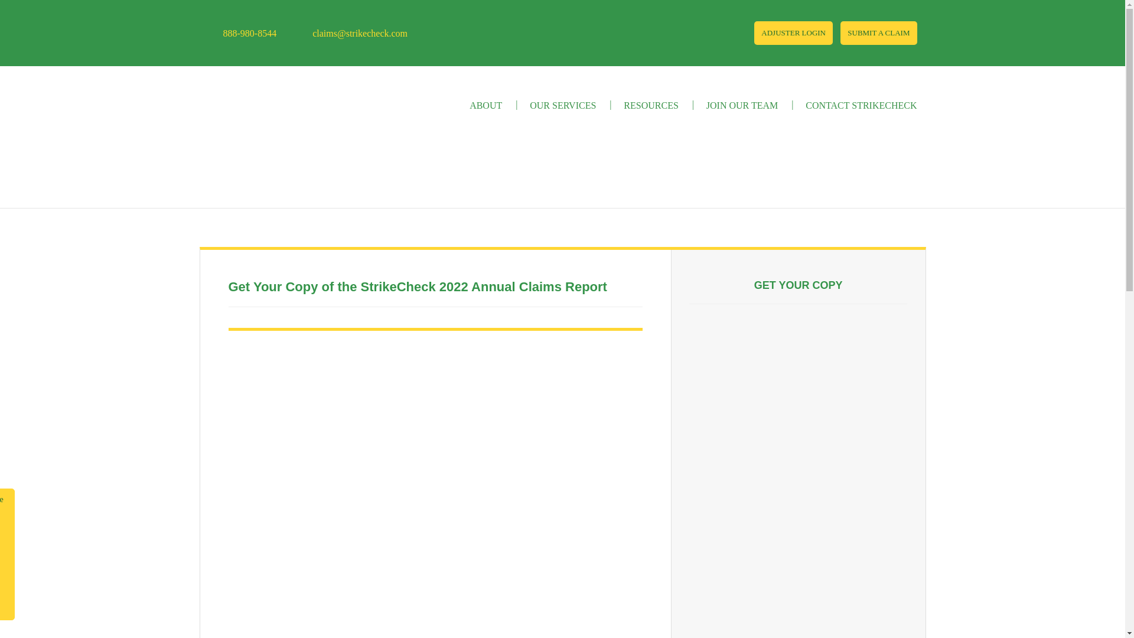 The image size is (1134, 638). Describe the element at coordinates (861, 105) in the screenshot. I see `CONTACT STRIKECHECK` at that location.